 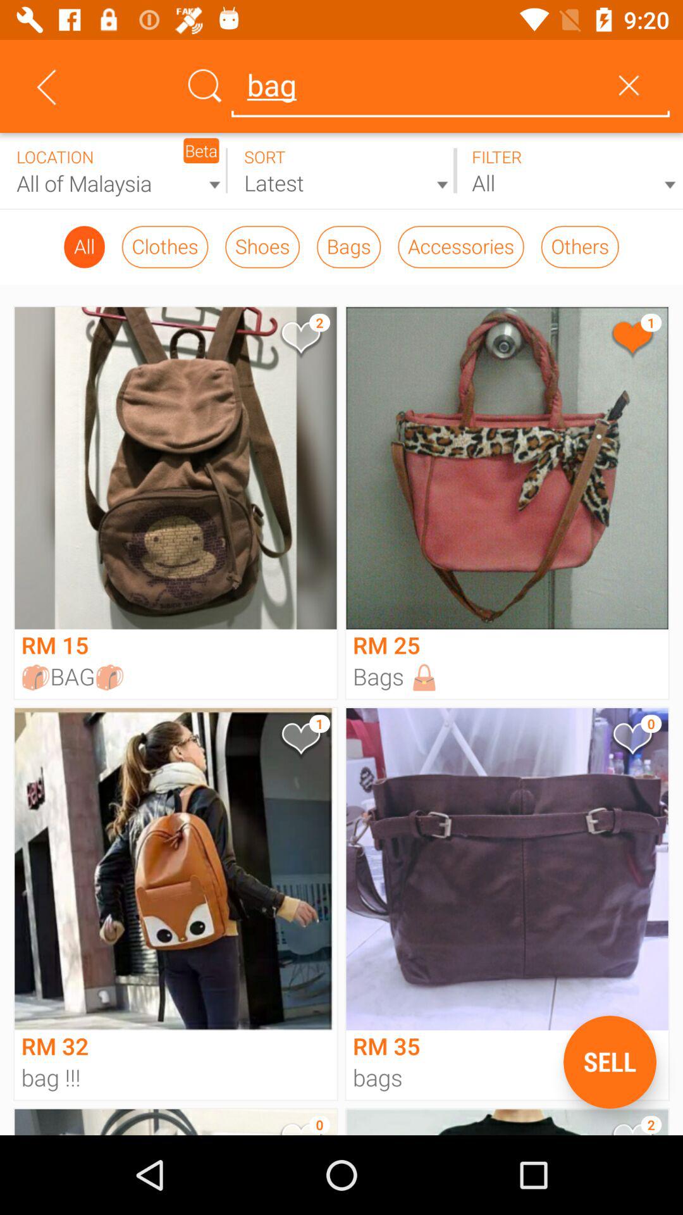 What do you see at coordinates (114, 171) in the screenshot?
I see `limit search results by location` at bounding box center [114, 171].